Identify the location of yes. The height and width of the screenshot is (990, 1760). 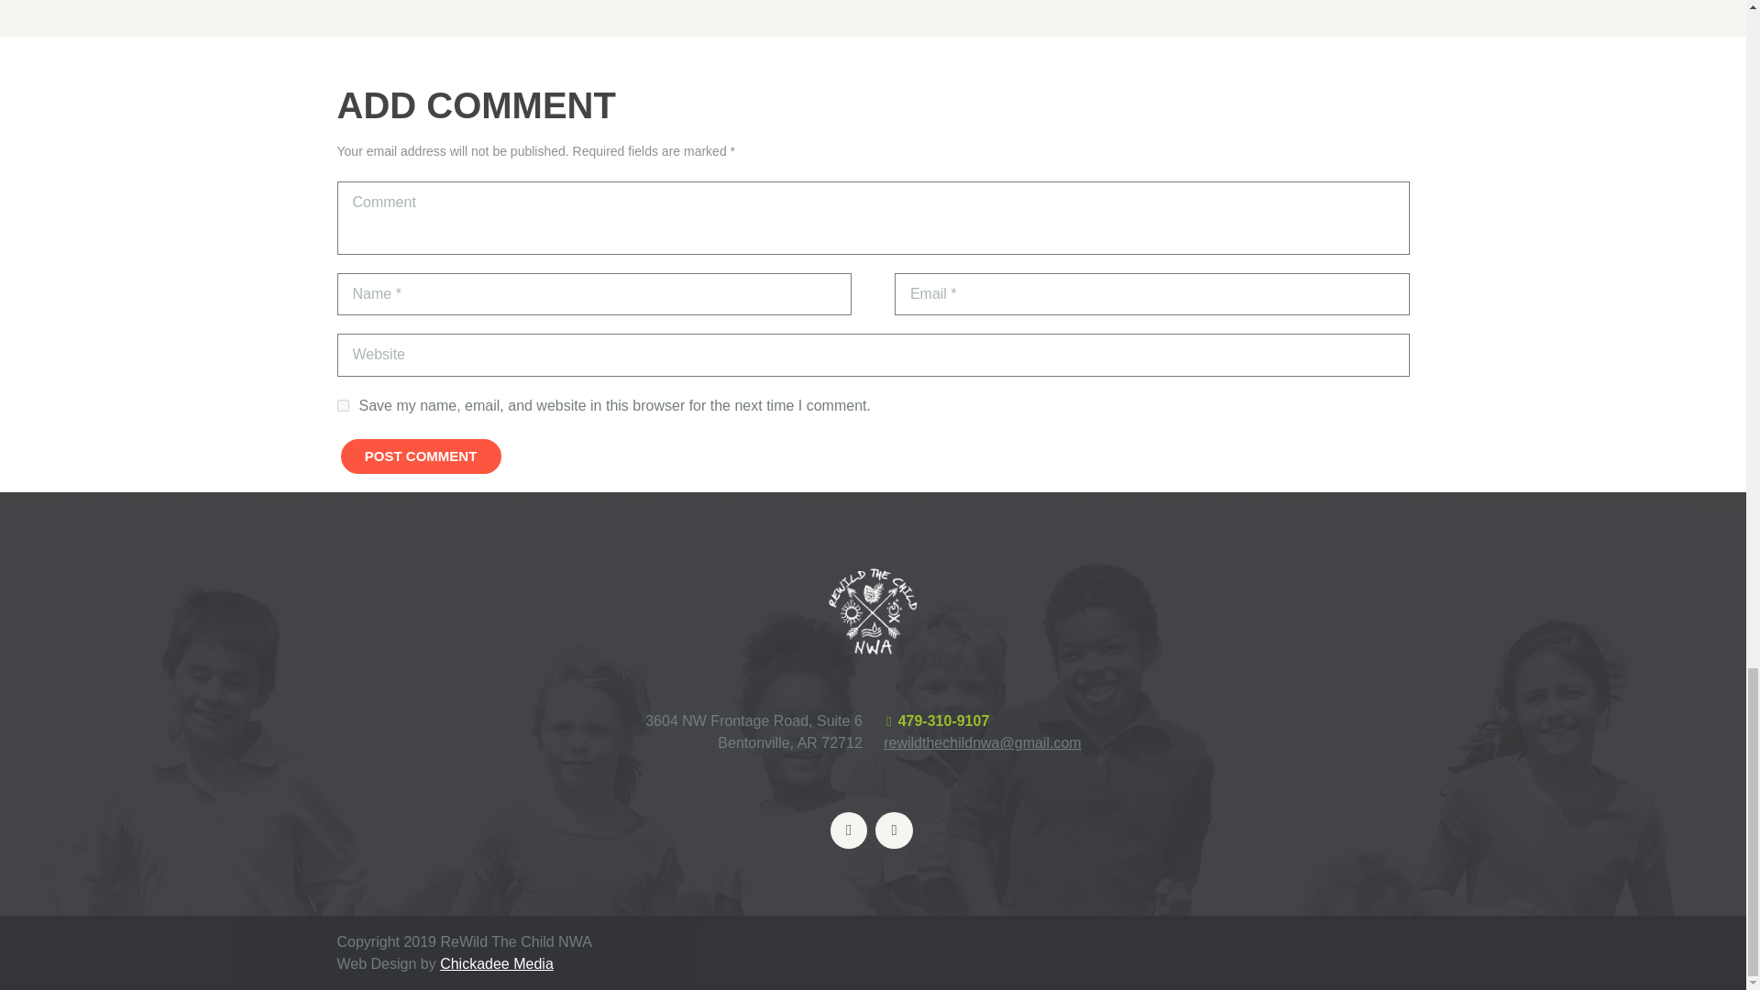
(343, 405).